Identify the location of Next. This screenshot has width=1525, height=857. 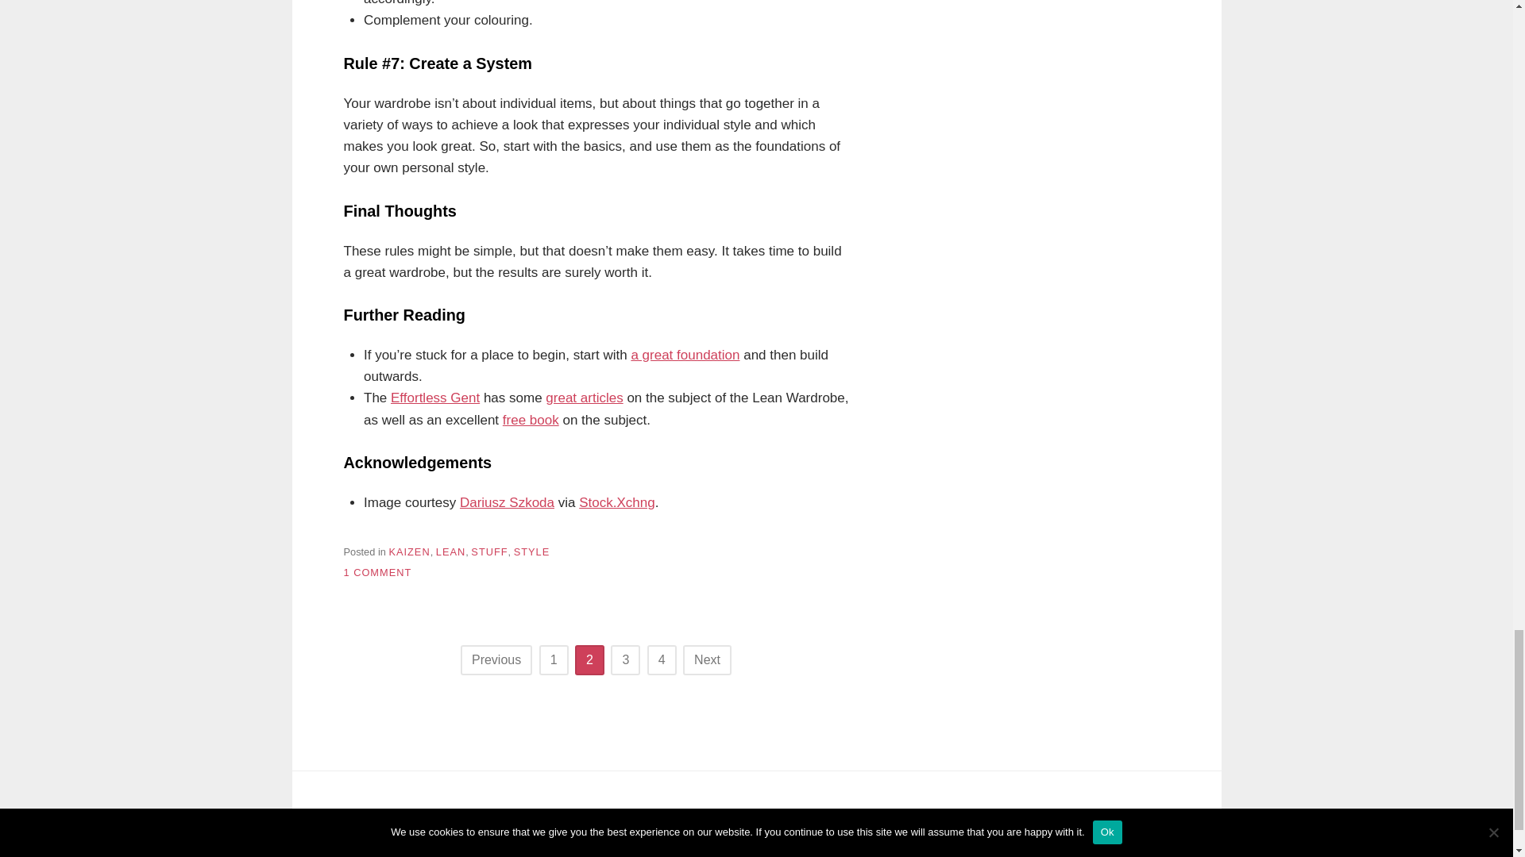
(707, 660).